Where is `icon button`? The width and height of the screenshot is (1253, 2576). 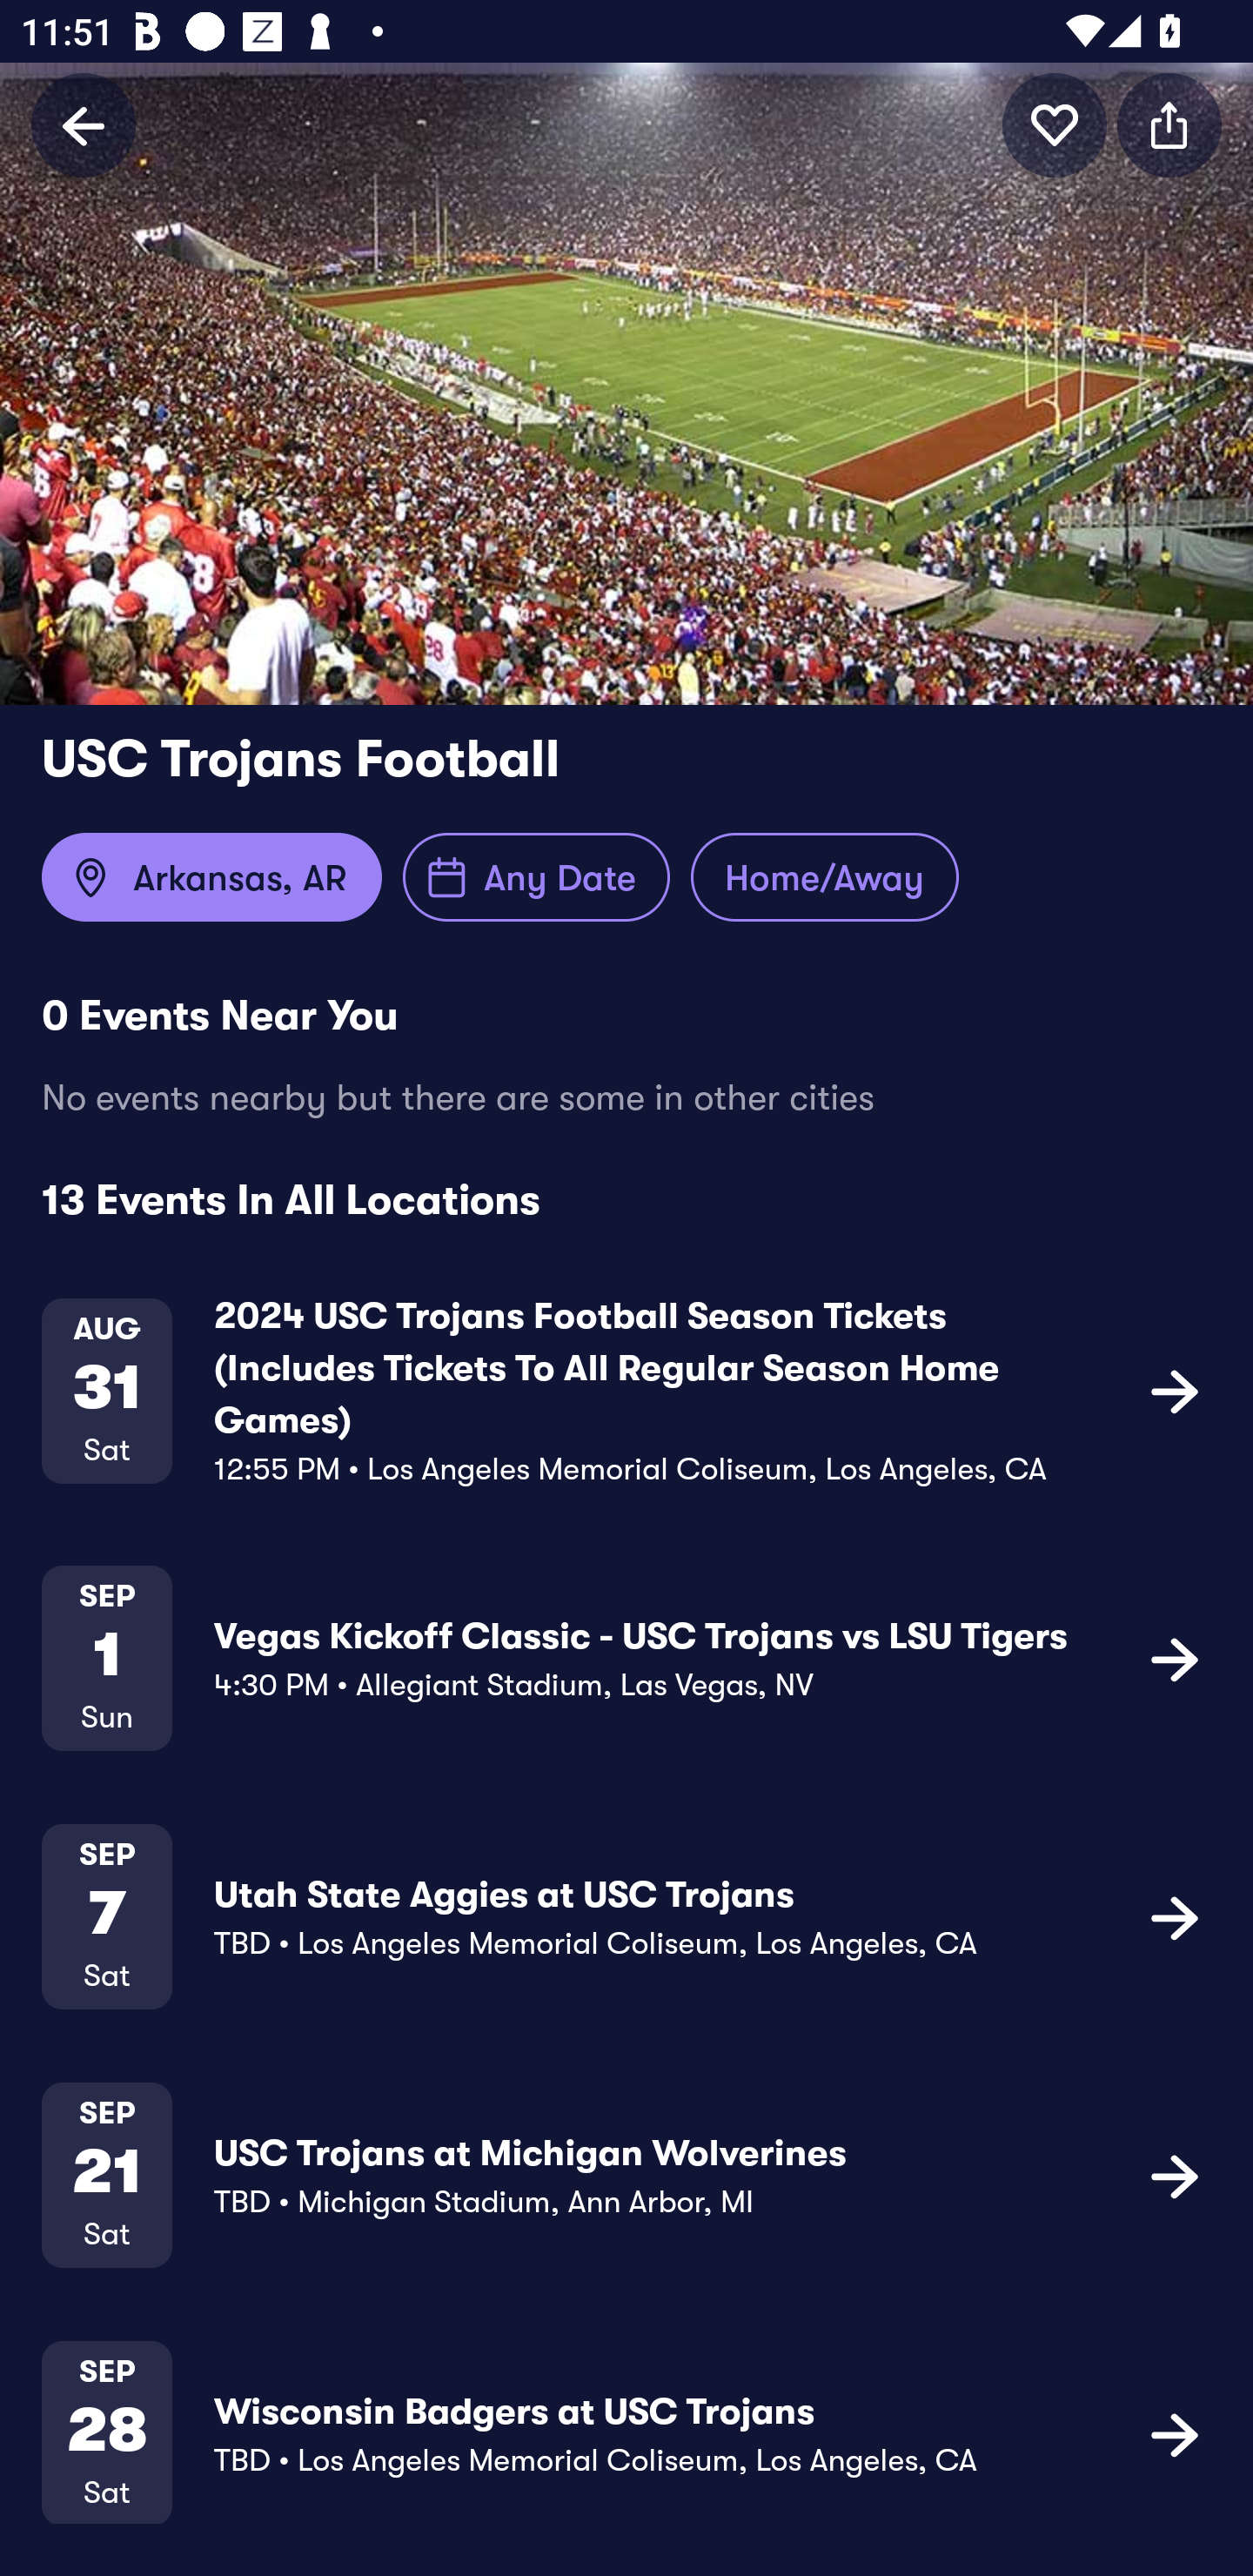
icon button is located at coordinates (1169, 124).